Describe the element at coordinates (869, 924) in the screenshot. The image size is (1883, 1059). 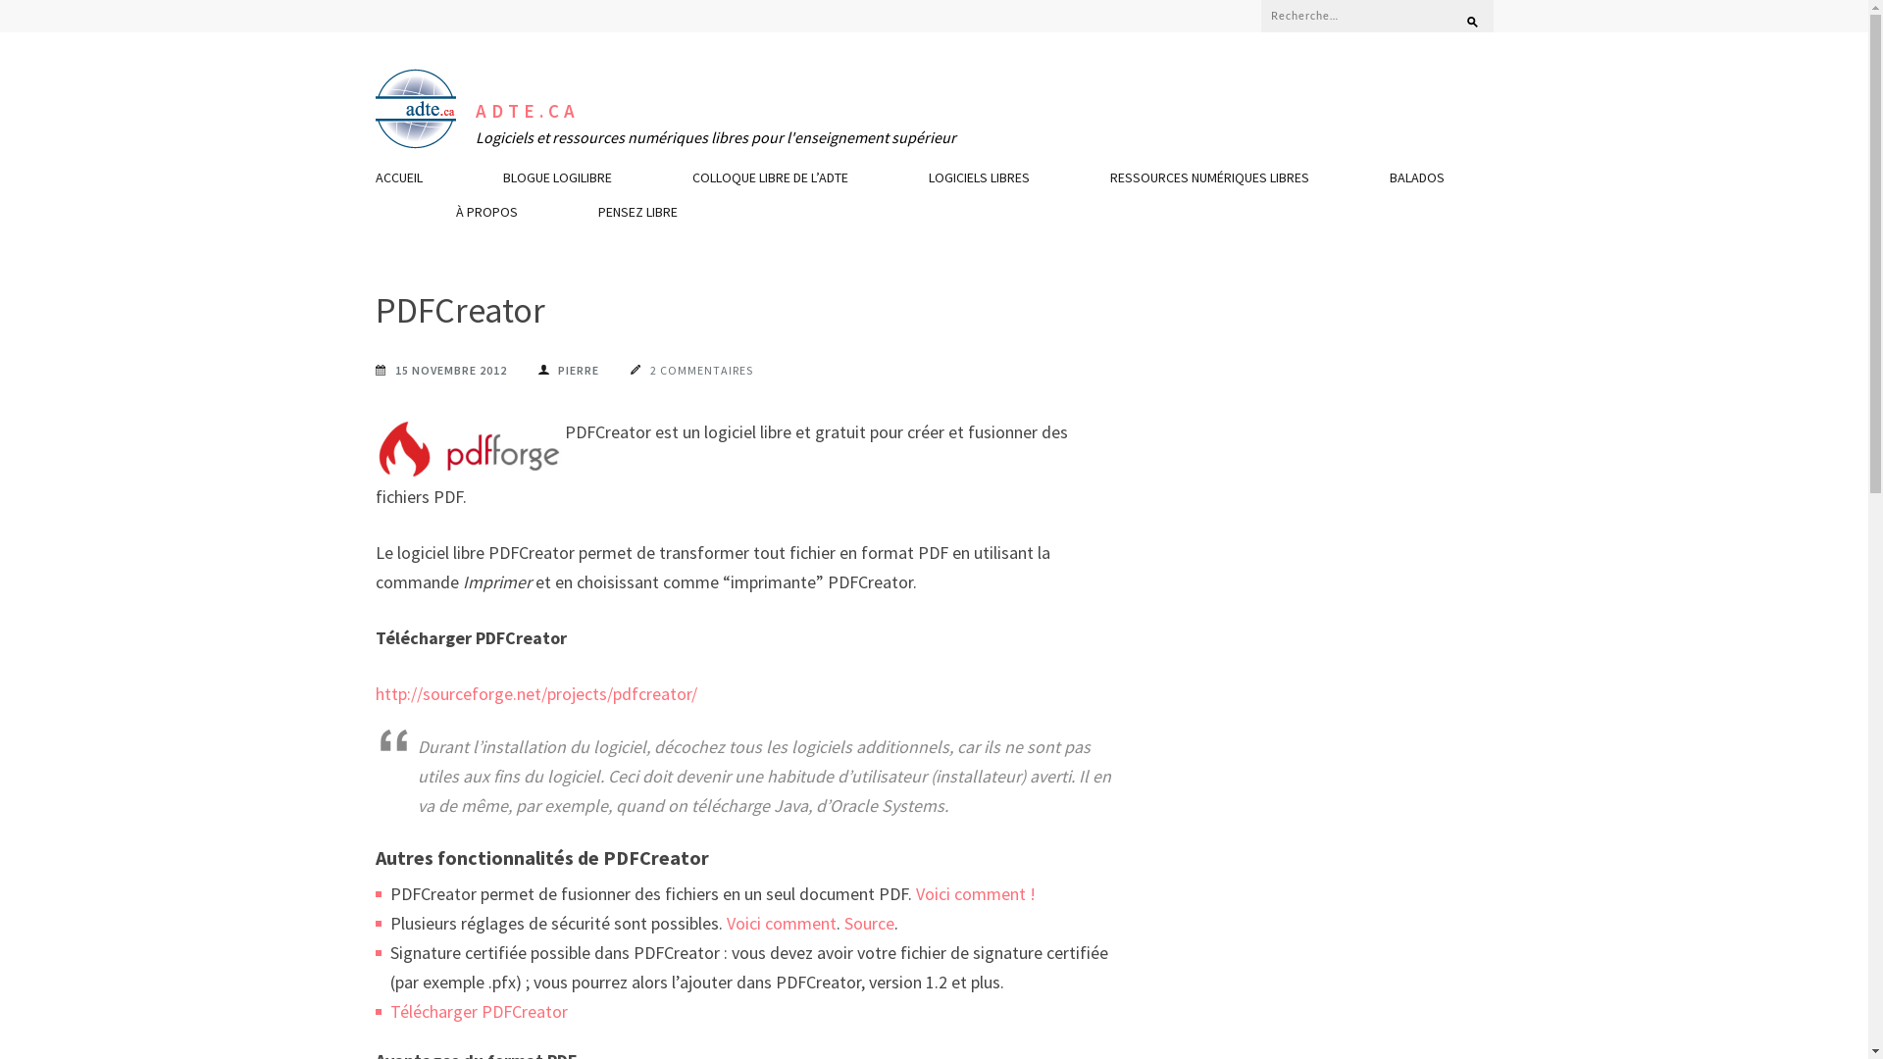
I see `Source` at that location.